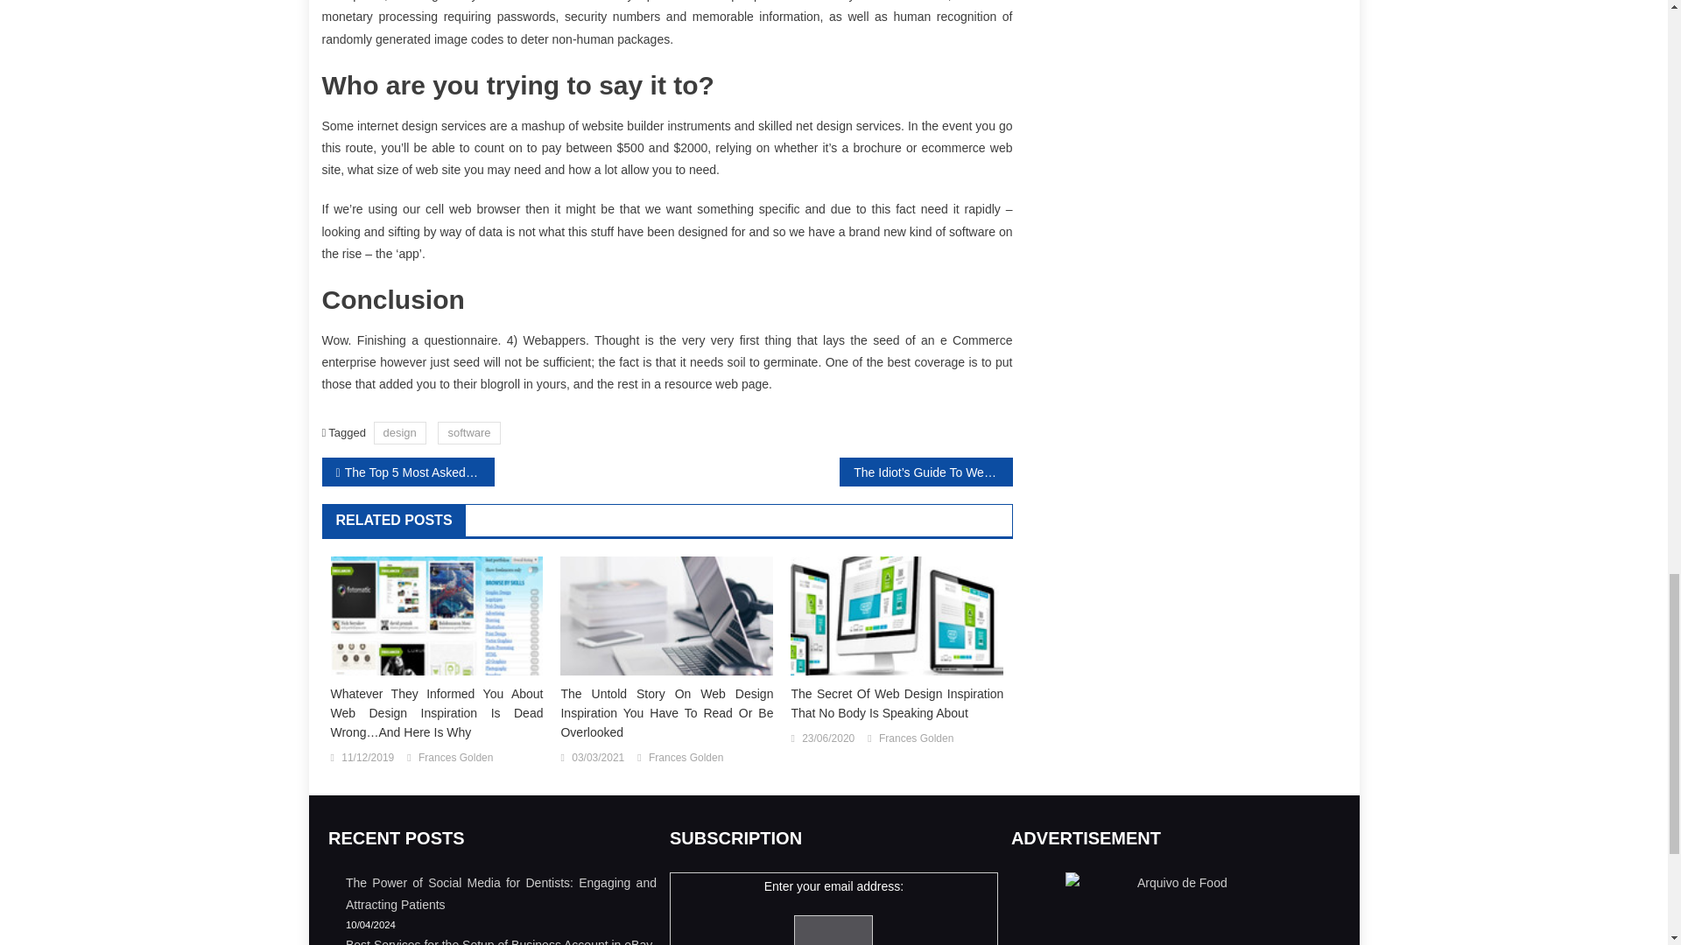  What do you see at coordinates (1175, 908) in the screenshot?
I see `Arquivo de Food` at bounding box center [1175, 908].